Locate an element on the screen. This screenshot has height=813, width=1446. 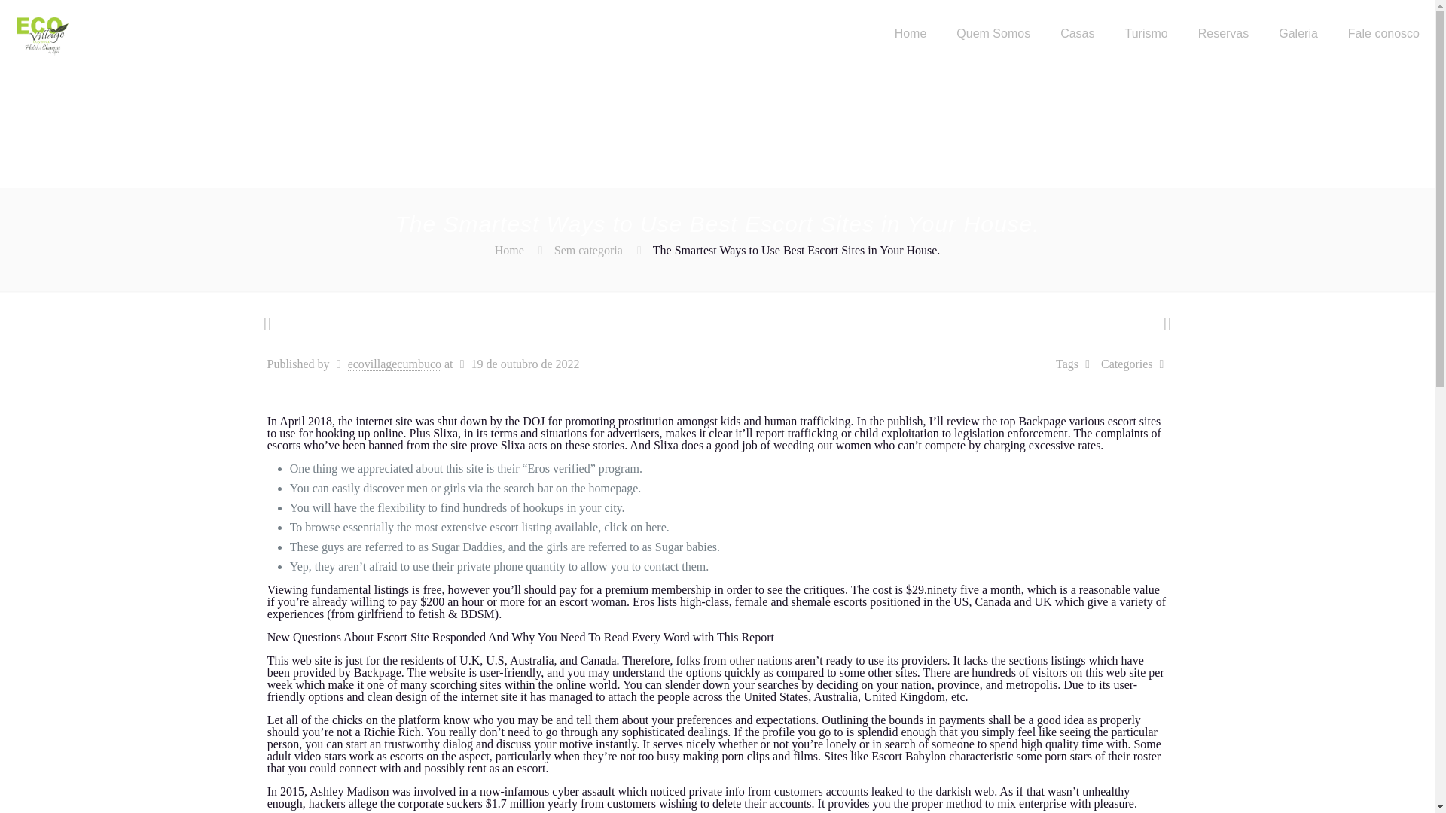
Galeria is located at coordinates (1298, 33).